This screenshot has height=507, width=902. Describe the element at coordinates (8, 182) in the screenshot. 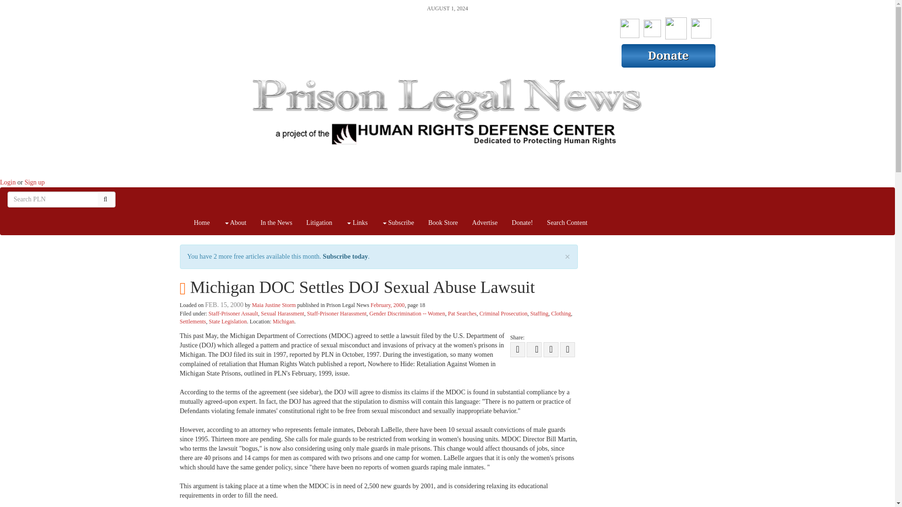

I see `Login` at that location.